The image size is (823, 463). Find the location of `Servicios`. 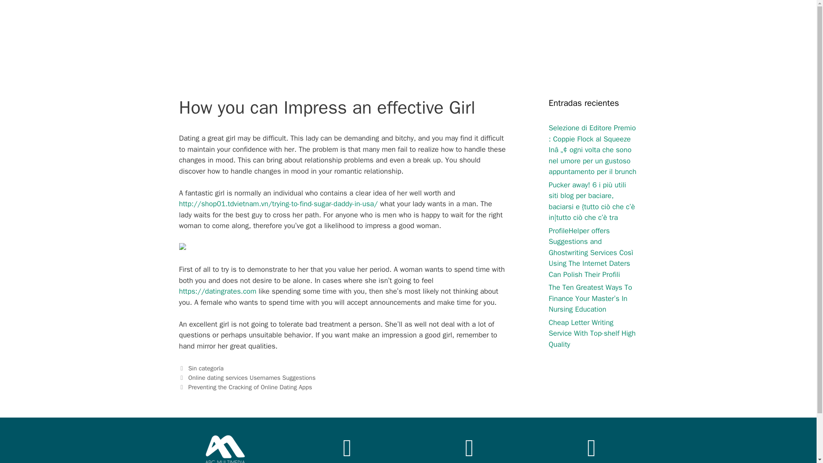

Servicios is located at coordinates (702, 21).